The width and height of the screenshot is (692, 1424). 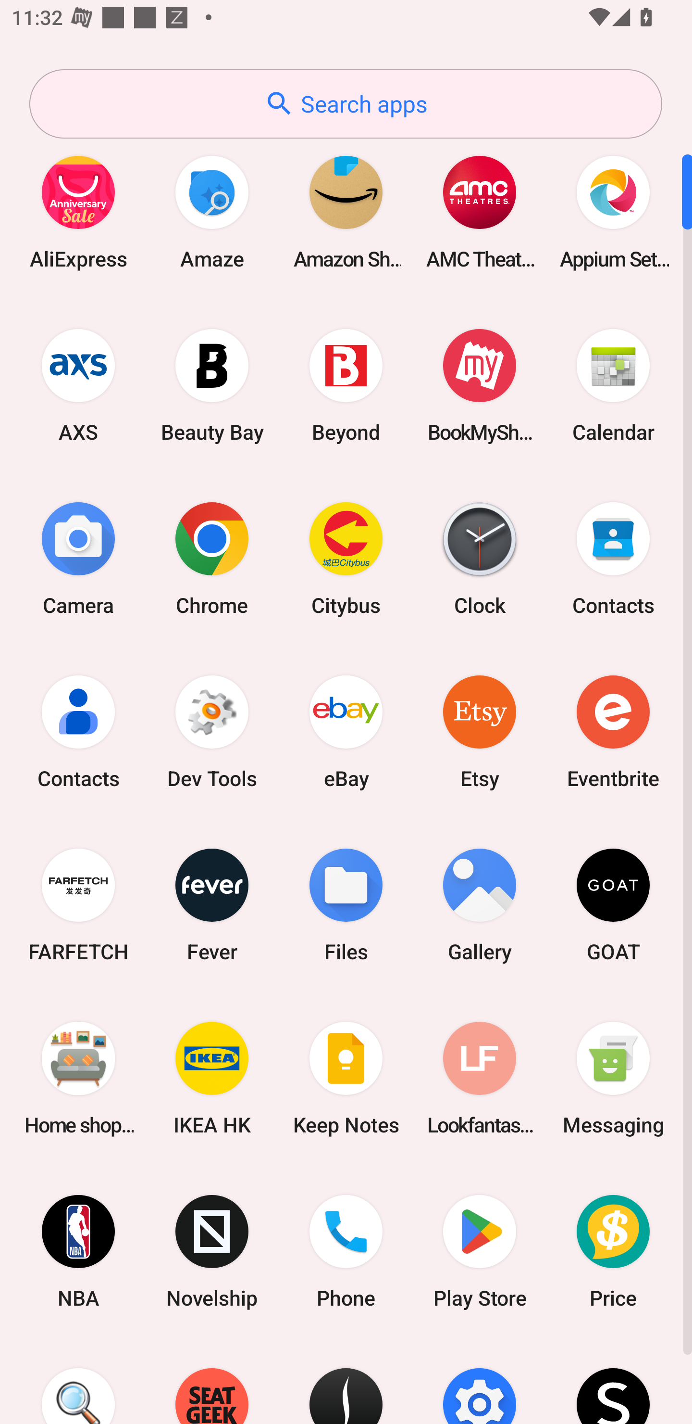 What do you see at coordinates (613, 212) in the screenshot?
I see `Appium Settings` at bounding box center [613, 212].